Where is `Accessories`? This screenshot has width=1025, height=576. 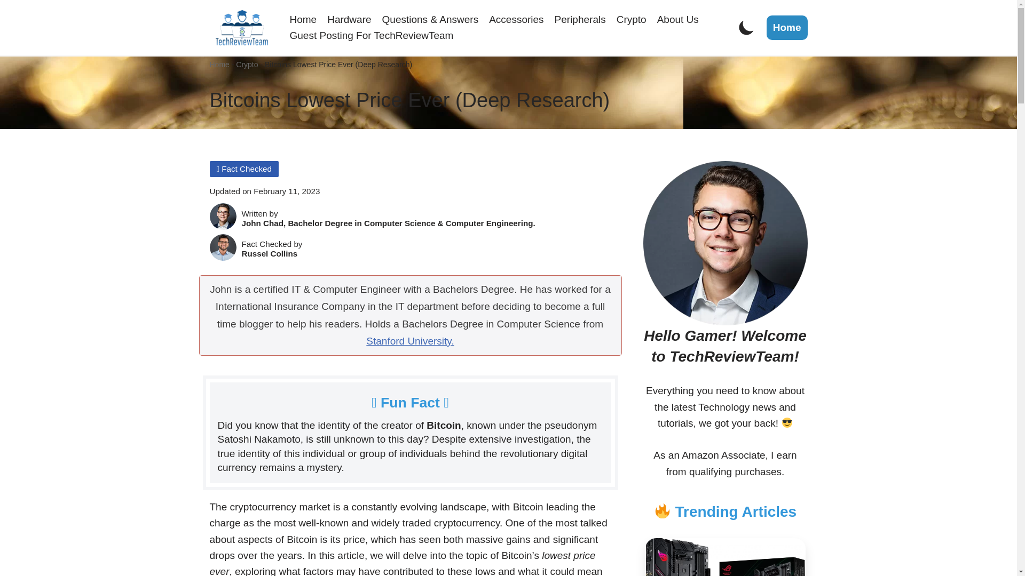
Accessories is located at coordinates (516, 19).